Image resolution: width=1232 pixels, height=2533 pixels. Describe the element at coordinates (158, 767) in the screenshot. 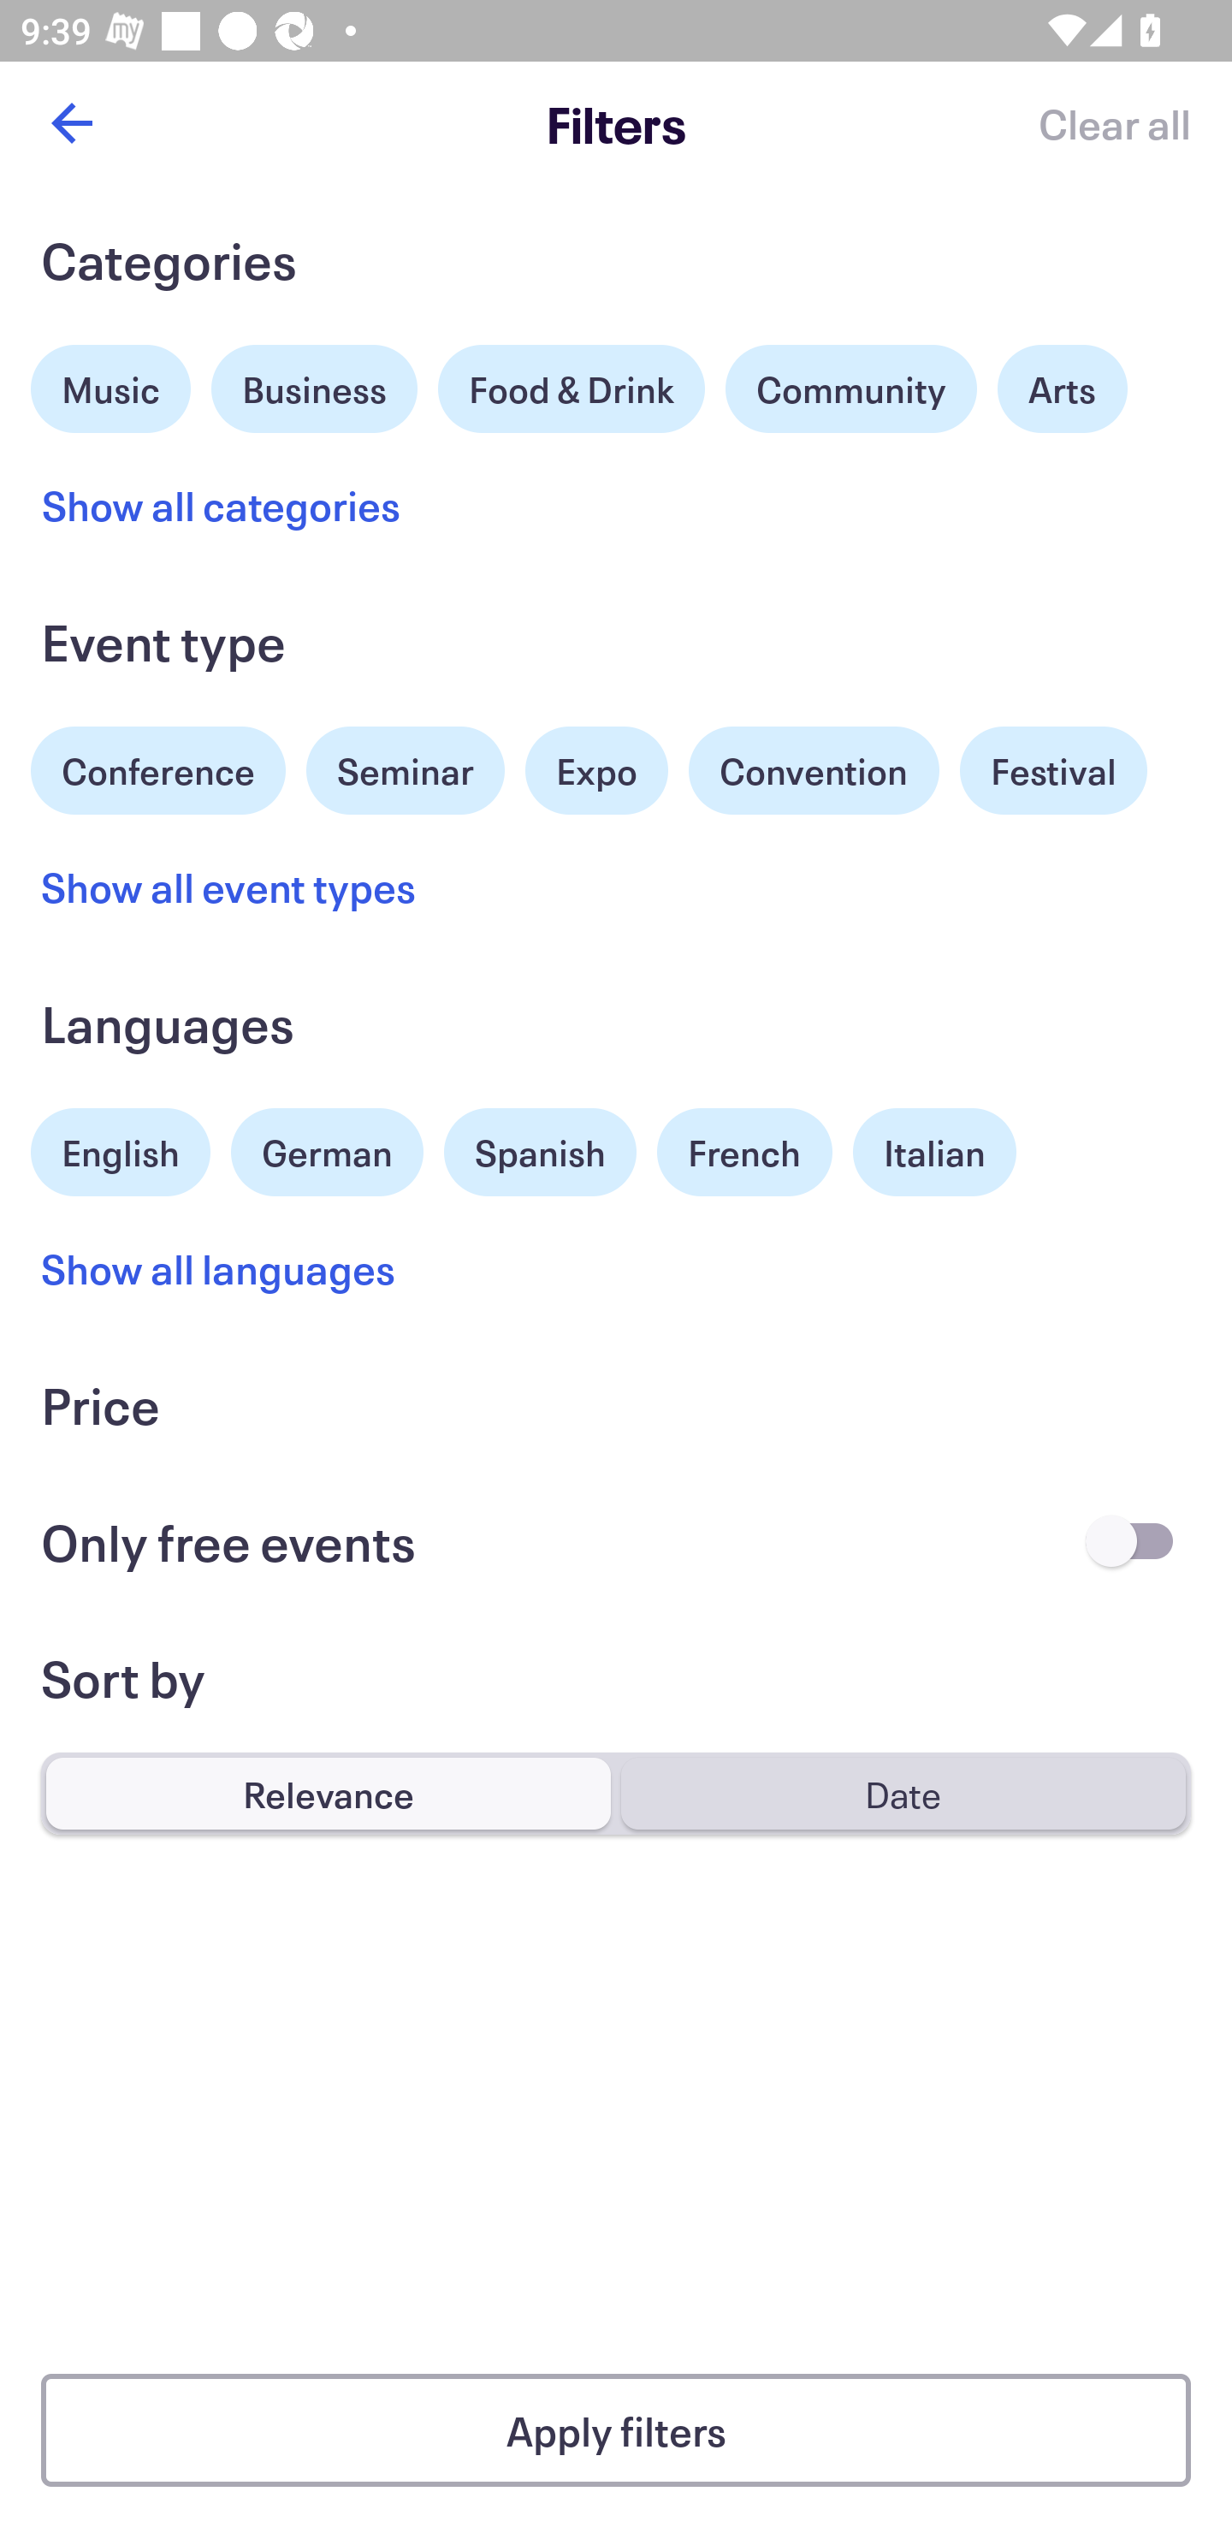

I see `Conference` at that location.